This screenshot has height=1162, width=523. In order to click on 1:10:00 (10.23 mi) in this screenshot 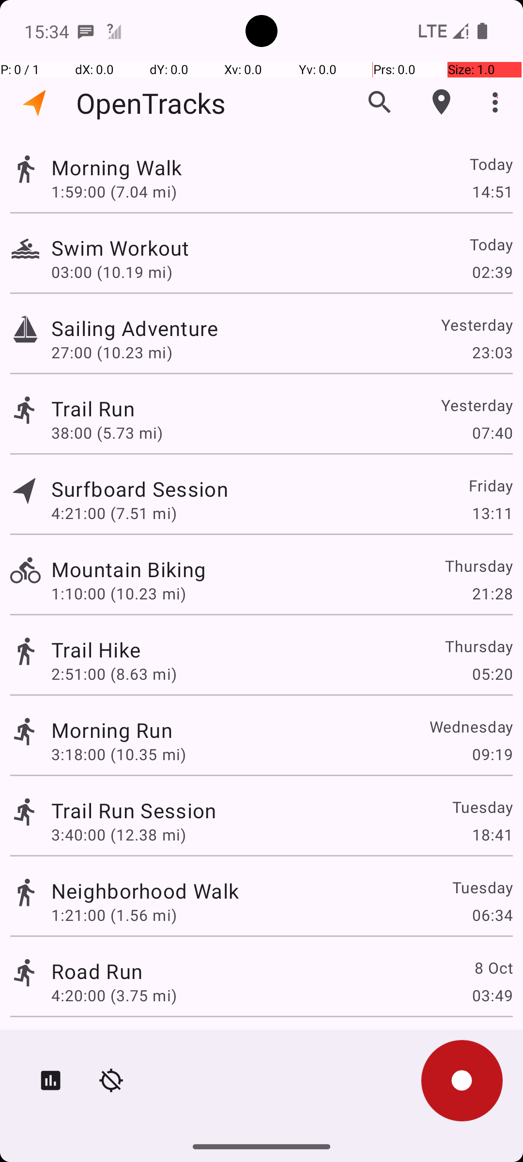, I will do `click(118, 594)`.